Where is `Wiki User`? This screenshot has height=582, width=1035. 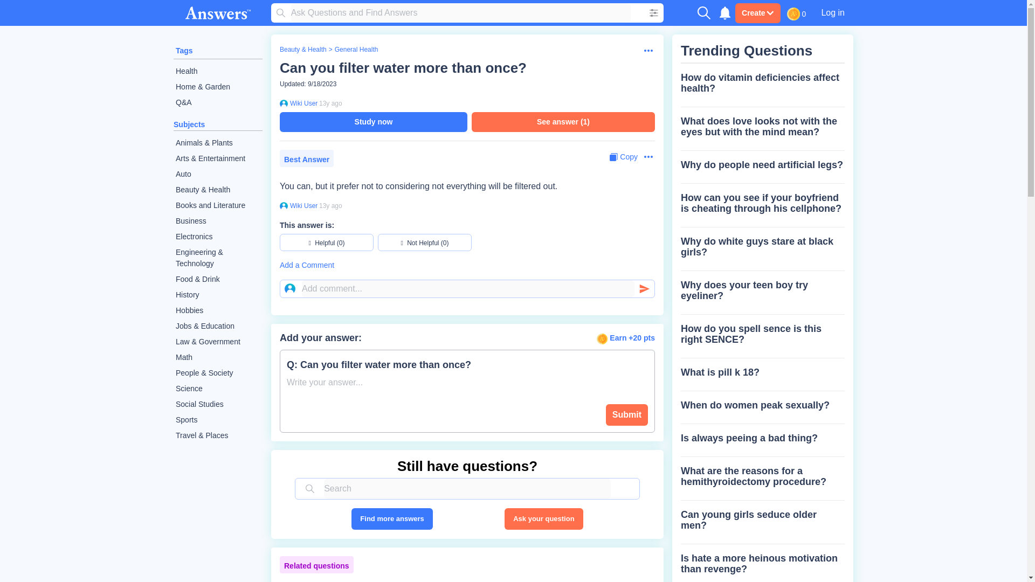 Wiki User is located at coordinates (302, 103).